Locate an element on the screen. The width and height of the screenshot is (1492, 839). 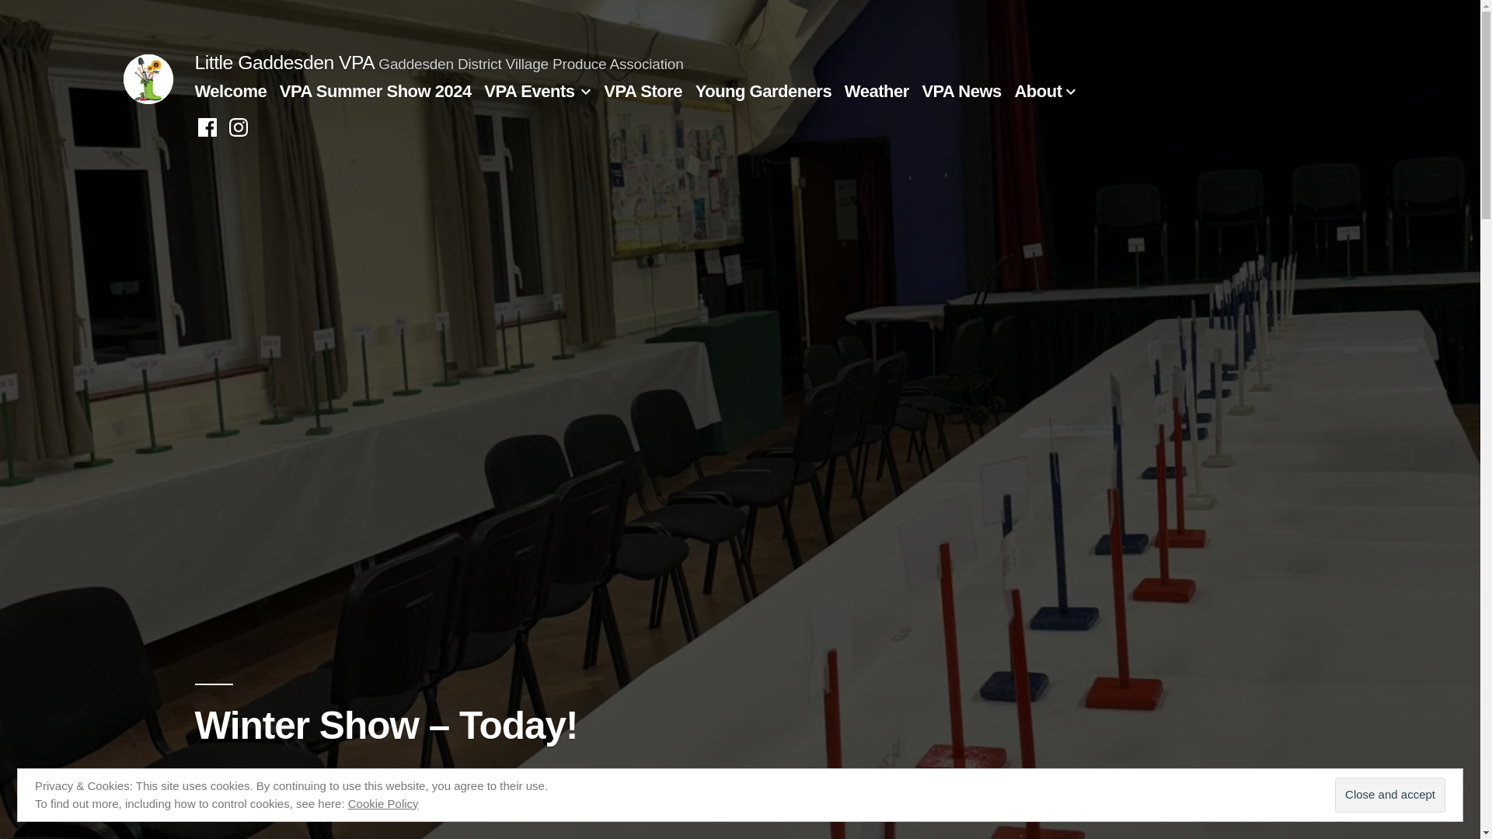
Little Gaddesden VPA is located at coordinates (284, 62).